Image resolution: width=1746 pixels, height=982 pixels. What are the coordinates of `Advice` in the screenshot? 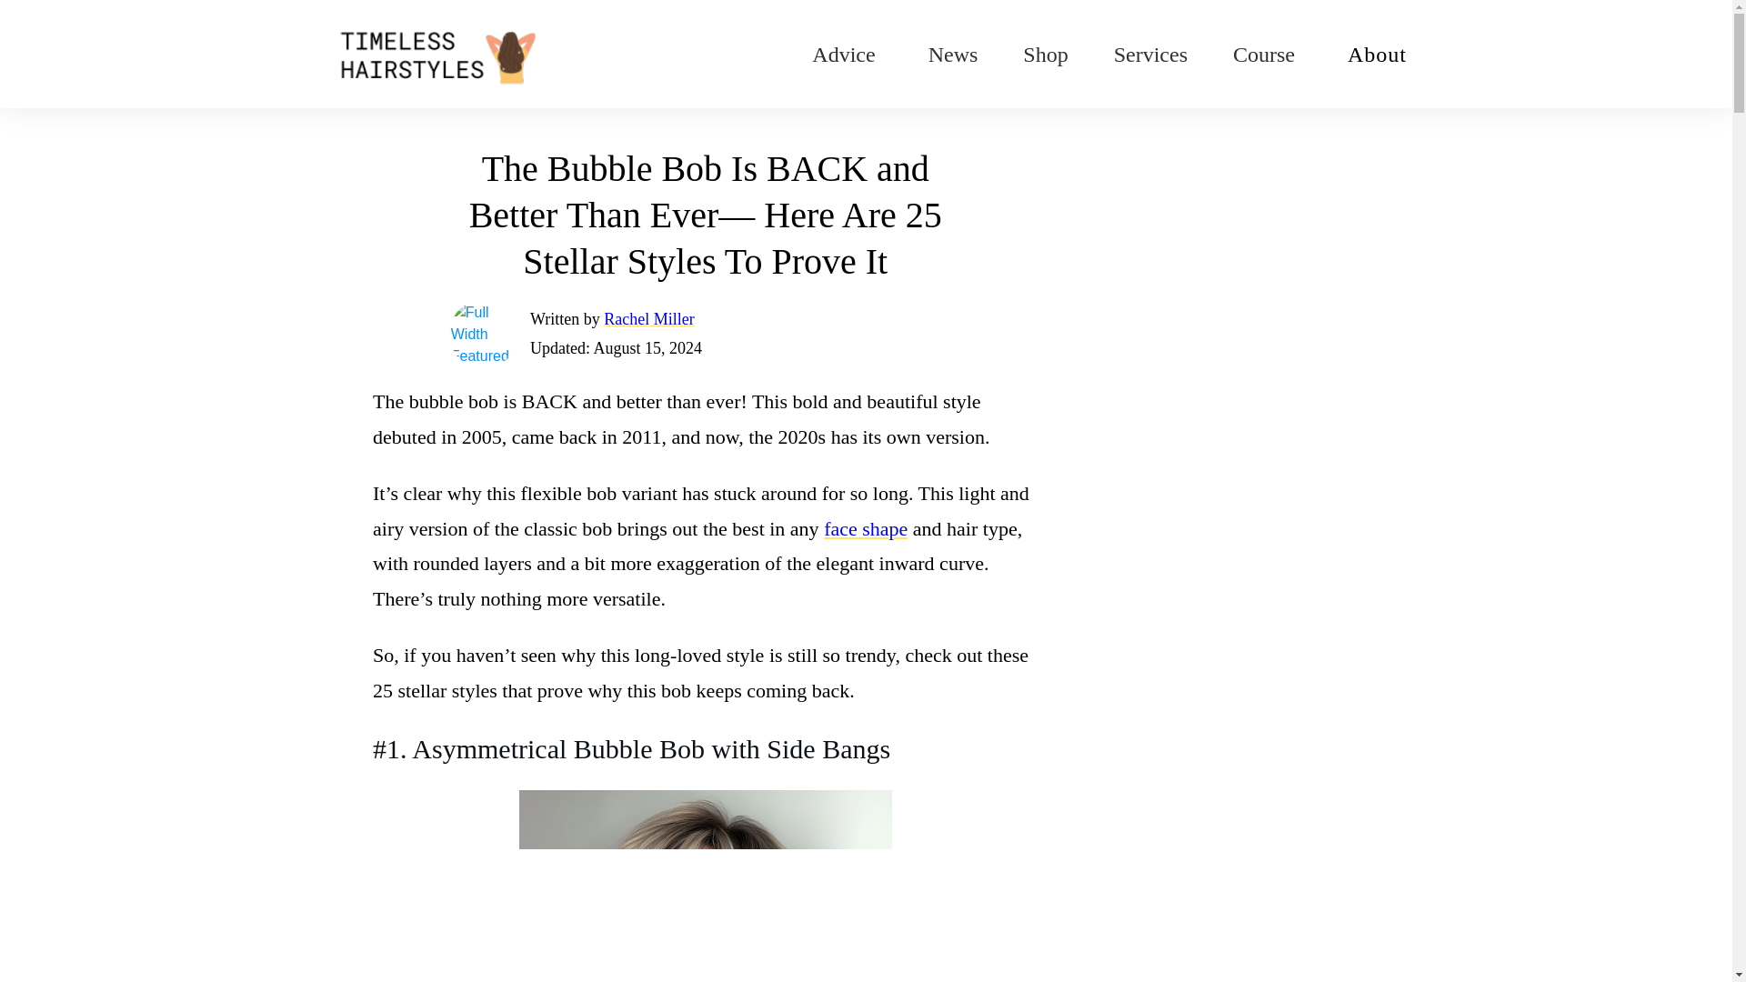 It's located at (842, 55).